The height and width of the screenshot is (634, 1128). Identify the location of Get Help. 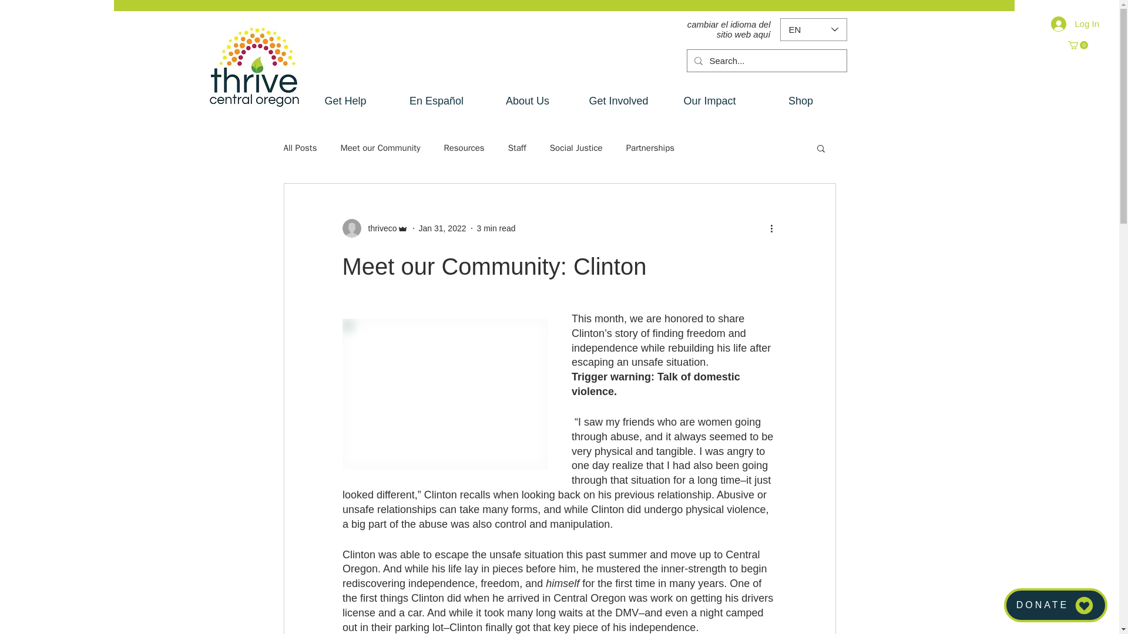
(345, 101).